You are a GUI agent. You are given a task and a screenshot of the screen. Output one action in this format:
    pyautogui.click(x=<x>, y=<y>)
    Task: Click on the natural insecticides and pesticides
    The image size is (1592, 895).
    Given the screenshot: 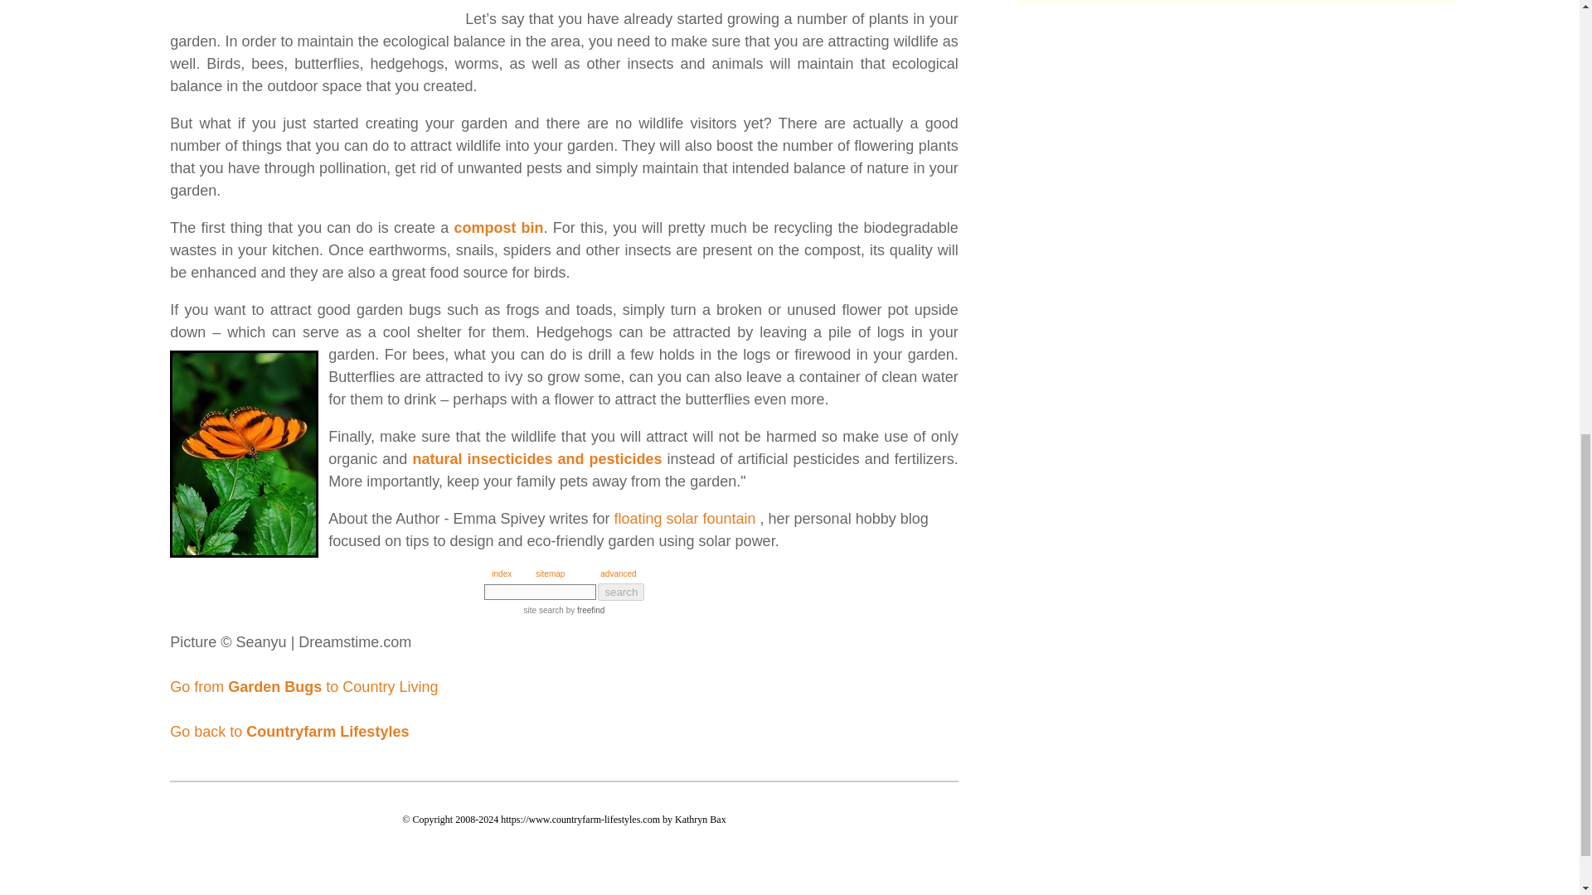 What is the action you would take?
    pyautogui.click(x=537, y=459)
    